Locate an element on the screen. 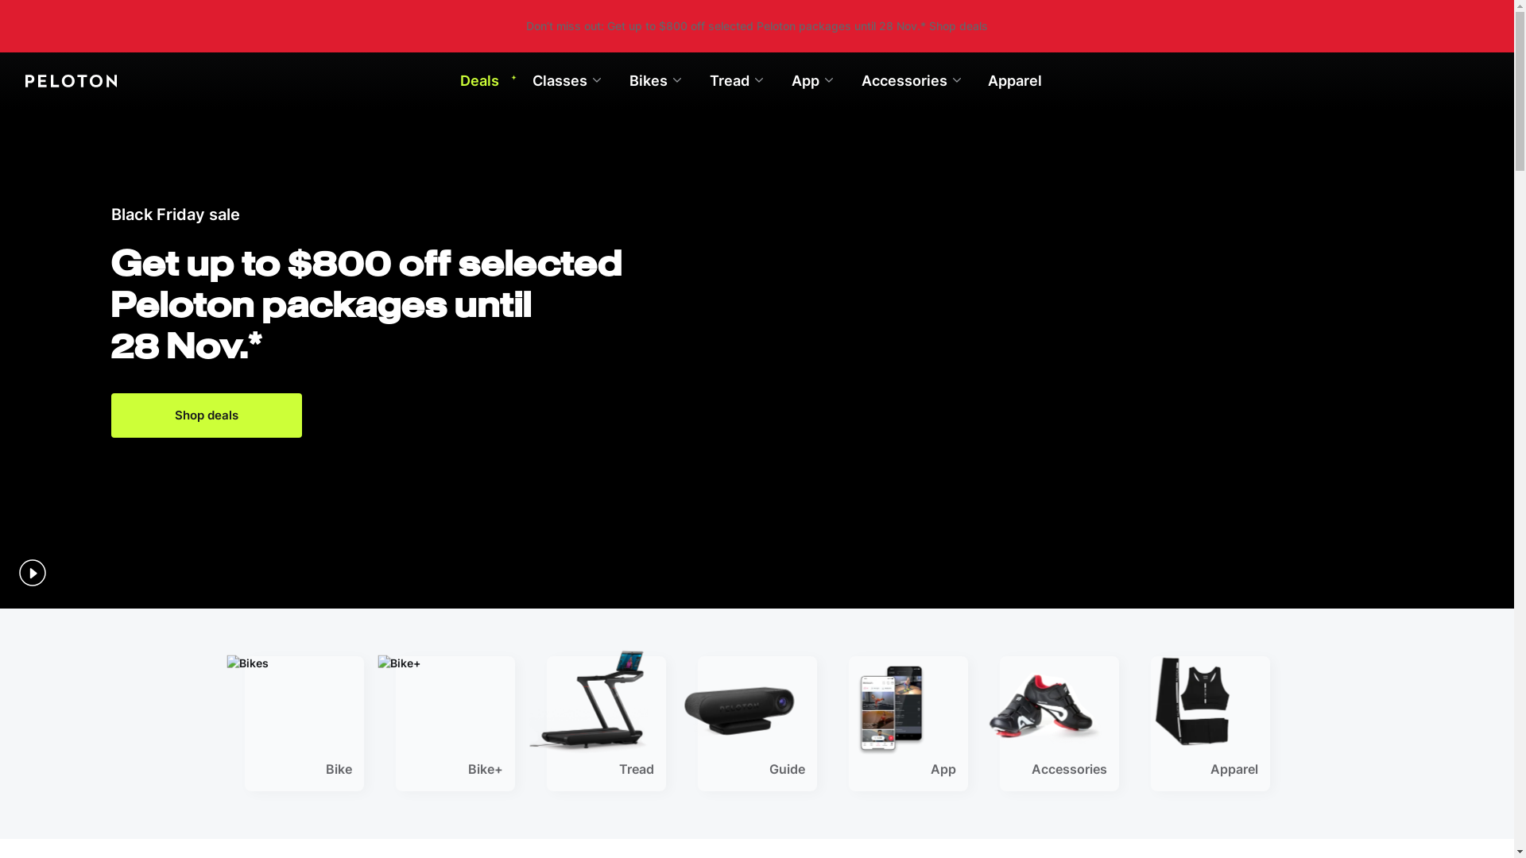 The height and width of the screenshot is (858, 1526). Bike is located at coordinates (304, 724).